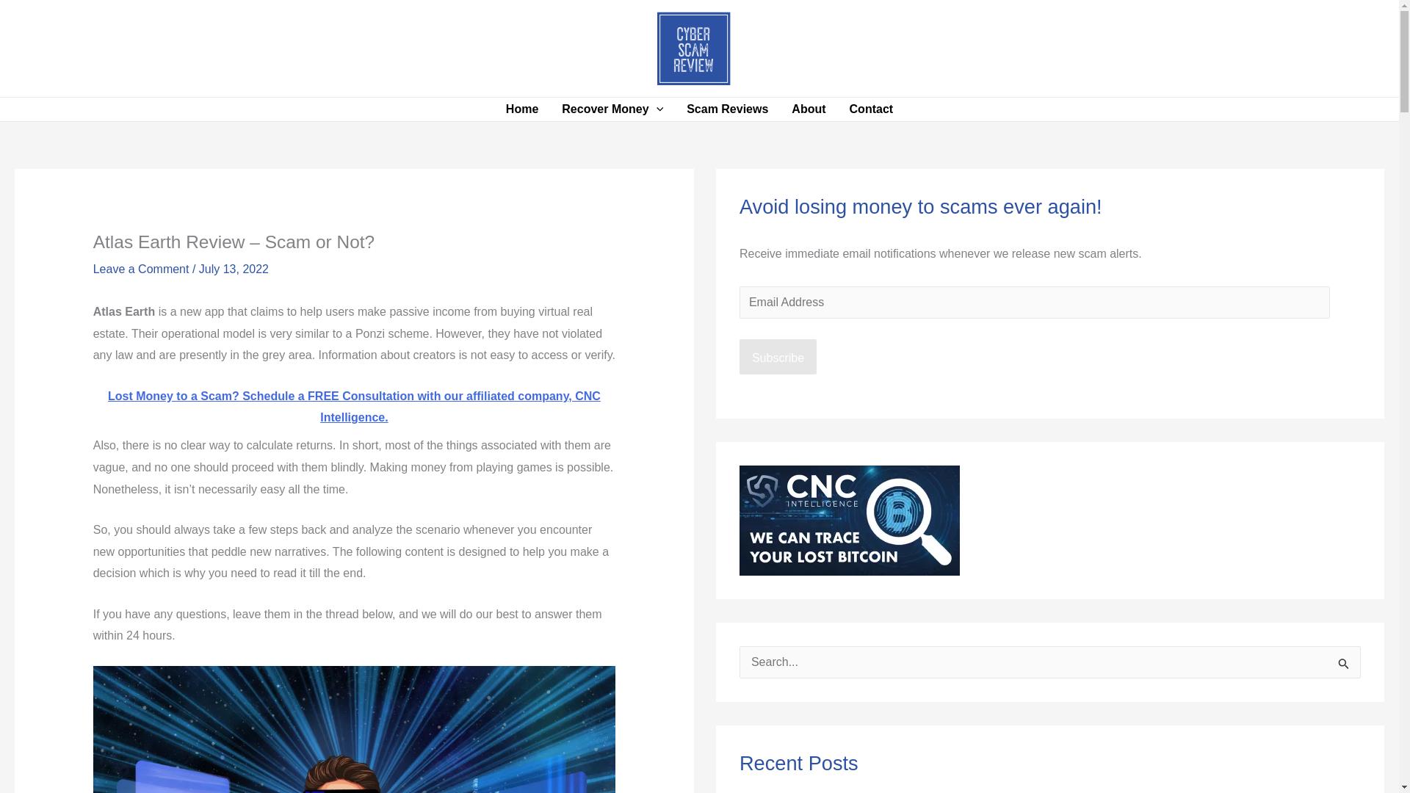 This screenshot has height=793, width=1410. What do you see at coordinates (808, 109) in the screenshot?
I see `About` at bounding box center [808, 109].